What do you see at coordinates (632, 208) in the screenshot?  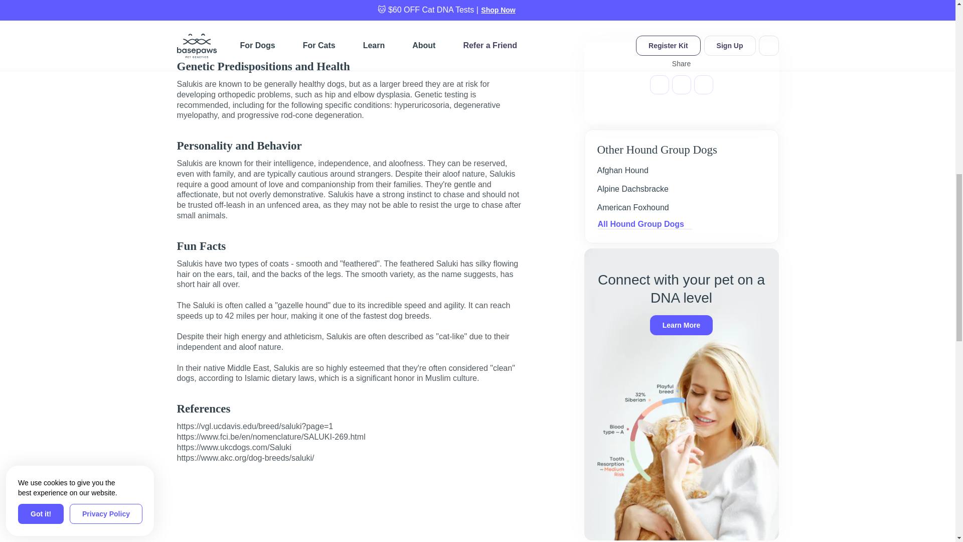 I see `American Foxhound` at bounding box center [632, 208].